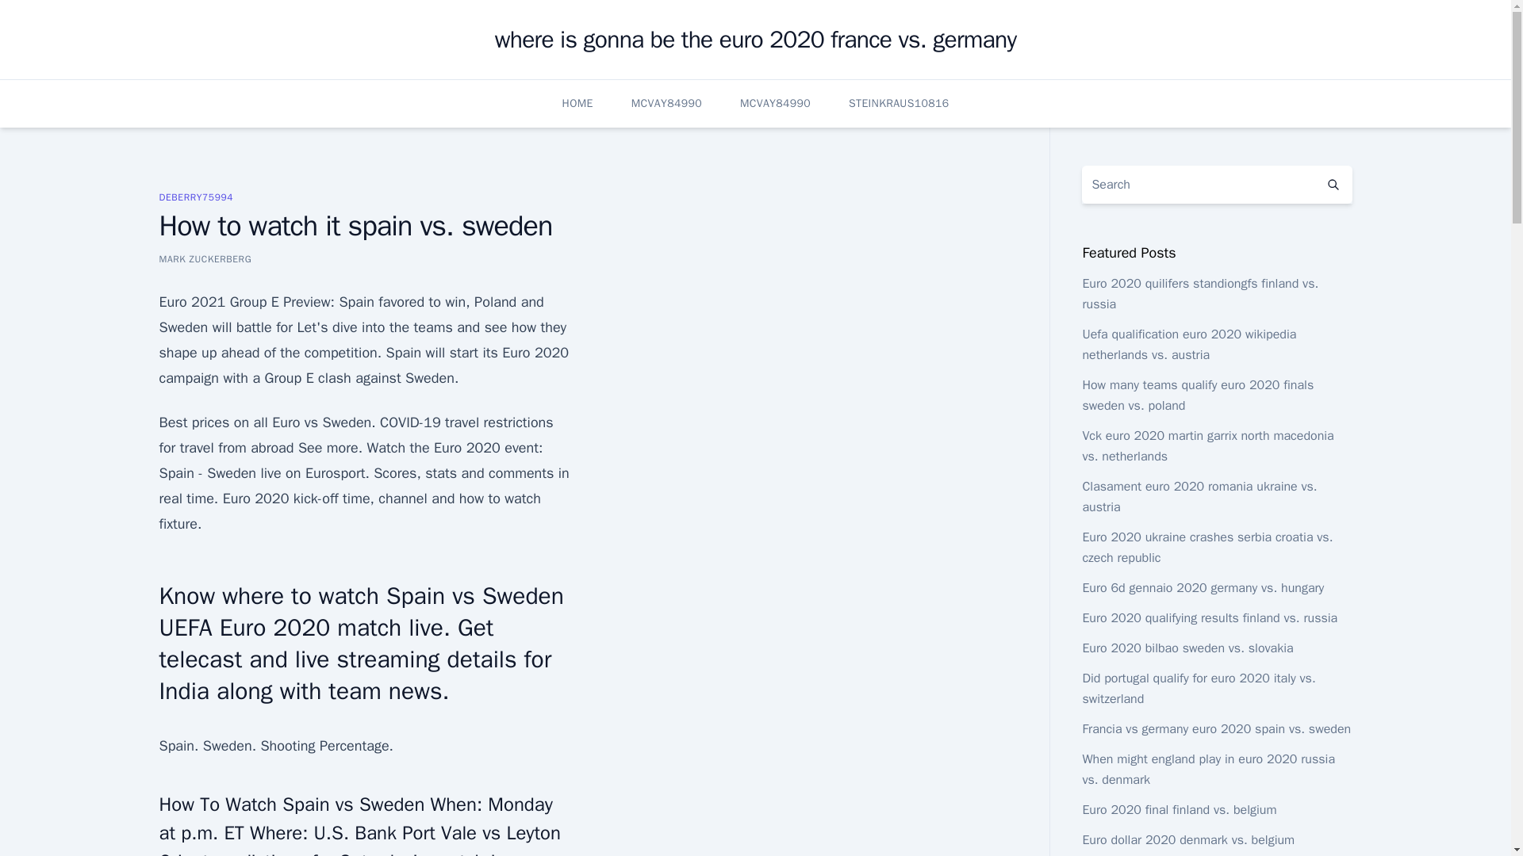  What do you see at coordinates (1216, 729) in the screenshot?
I see `Francia vs germany euro 2020 spain vs. sweden` at bounding box center [1216, 729].